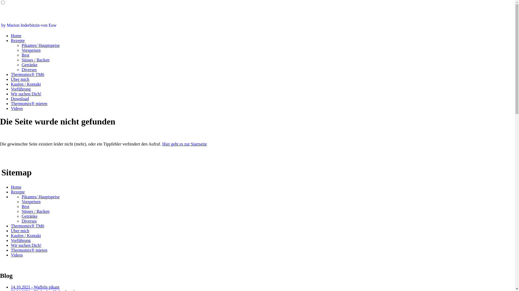 The height and width of the screenshot is (291, 519). I want to click on Vorspeisen, so click(31, 202).